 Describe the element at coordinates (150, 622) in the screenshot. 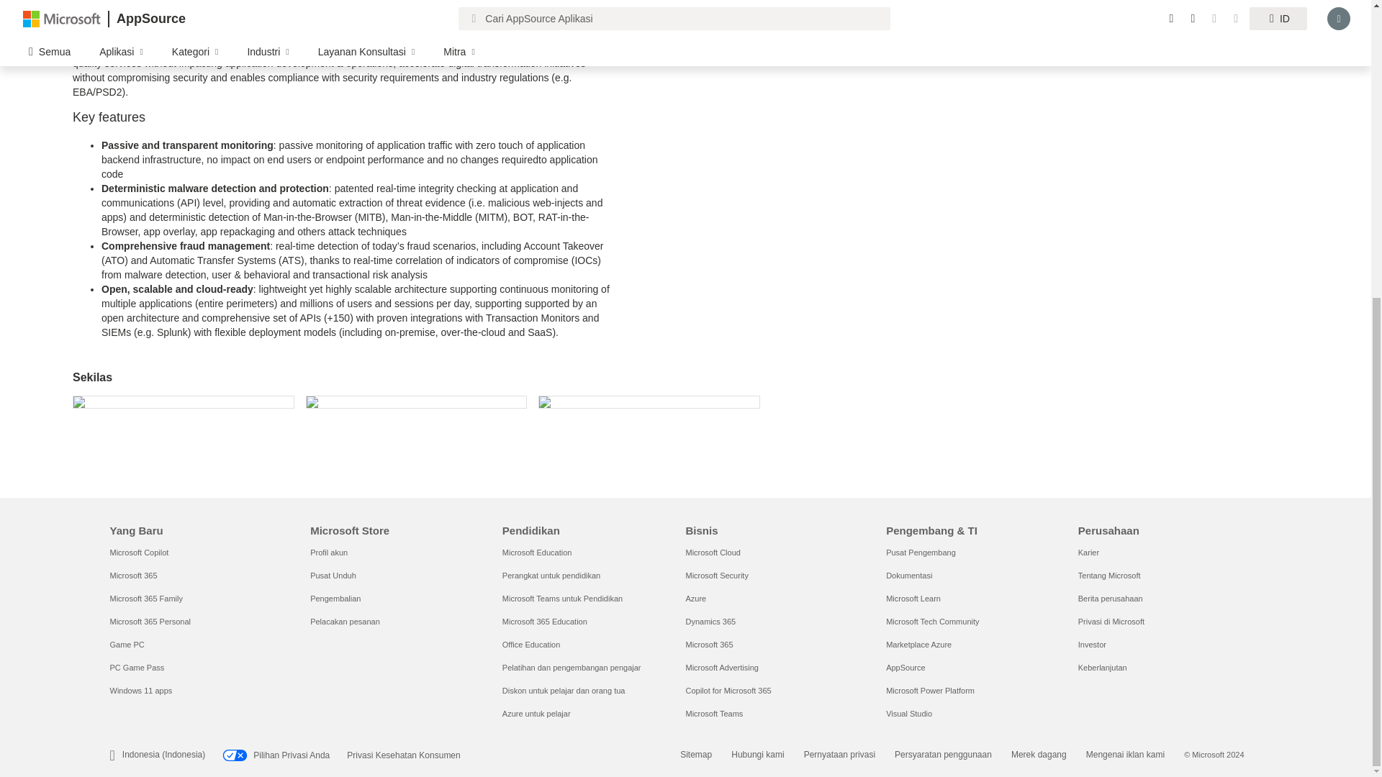

I see `Microsoft 365 Personal` at that location.